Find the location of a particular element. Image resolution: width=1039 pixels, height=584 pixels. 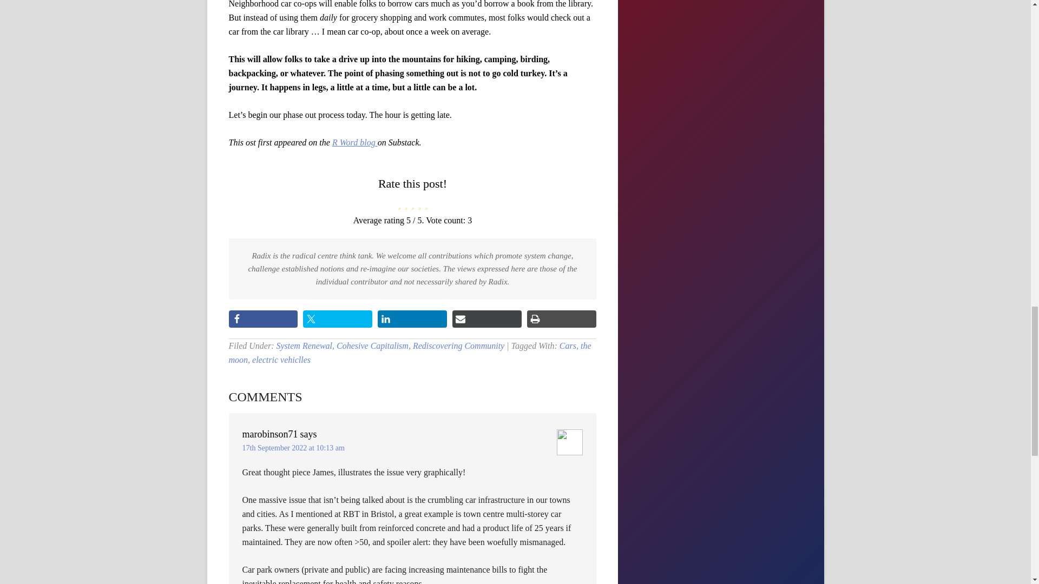

the moon is located at coordinates (410, 353).